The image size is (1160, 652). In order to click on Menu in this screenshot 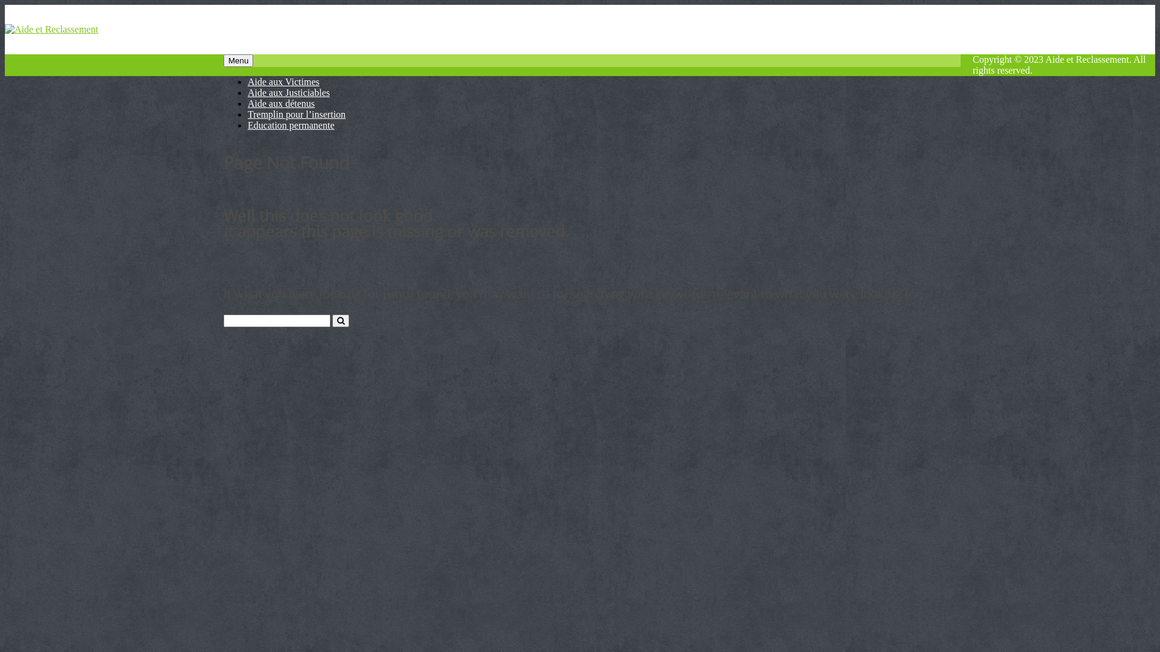, I will do `click(238, 60)`.